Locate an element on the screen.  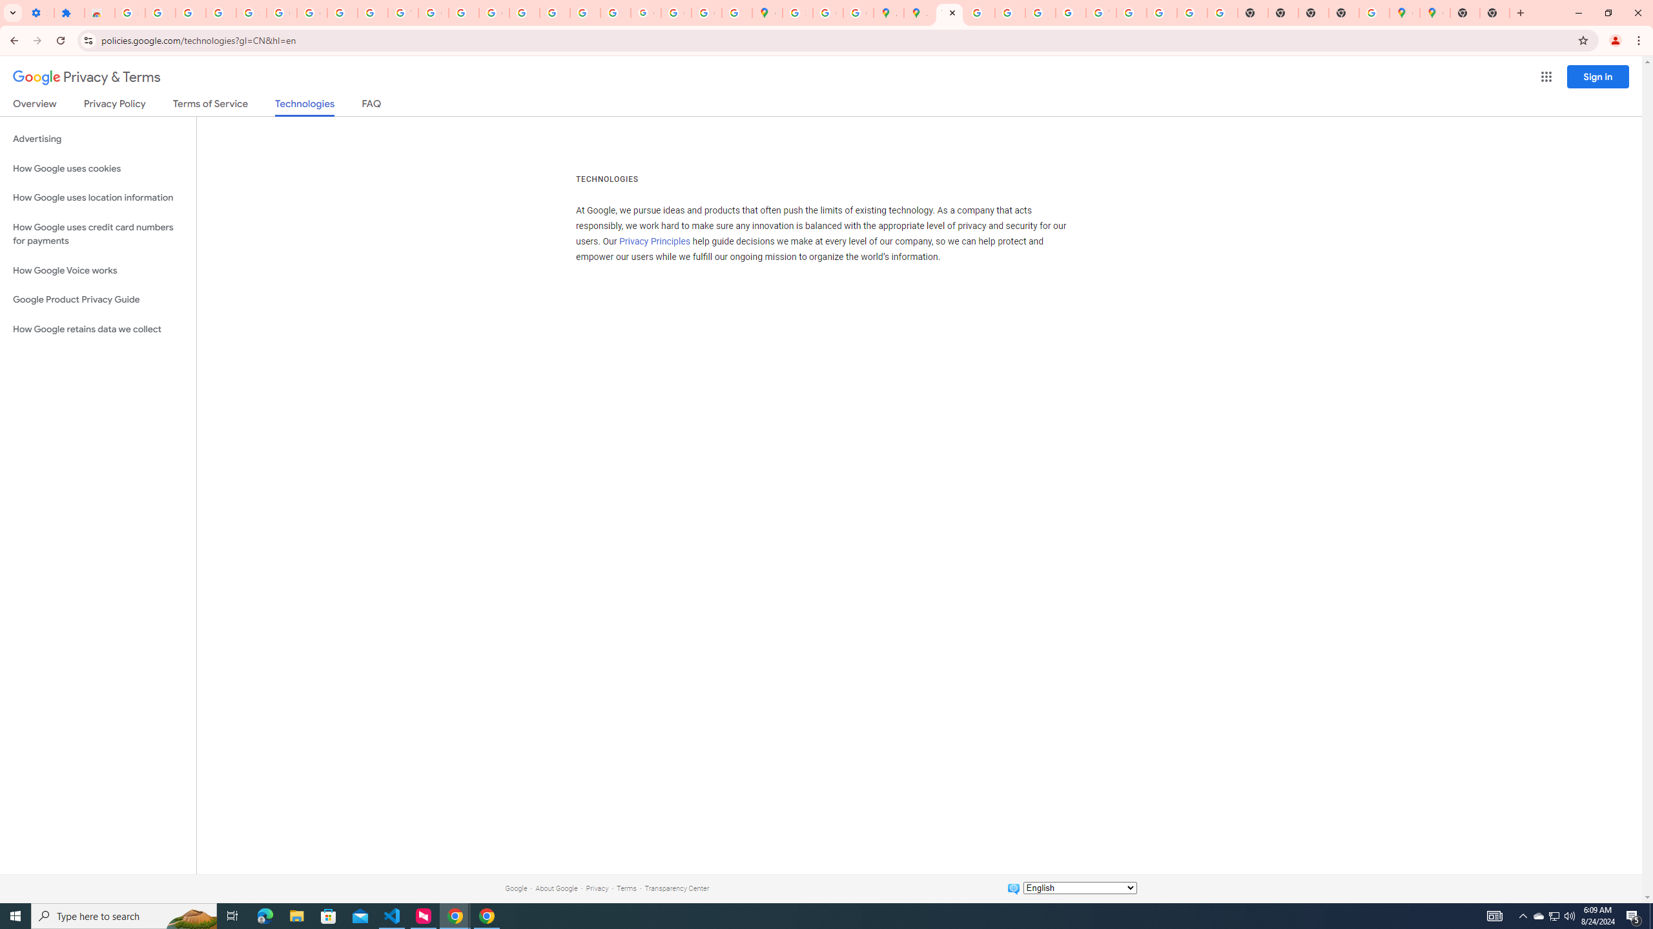
Use Google Maps in Space - Google Maps Help is located at coordinates (1374, 13).